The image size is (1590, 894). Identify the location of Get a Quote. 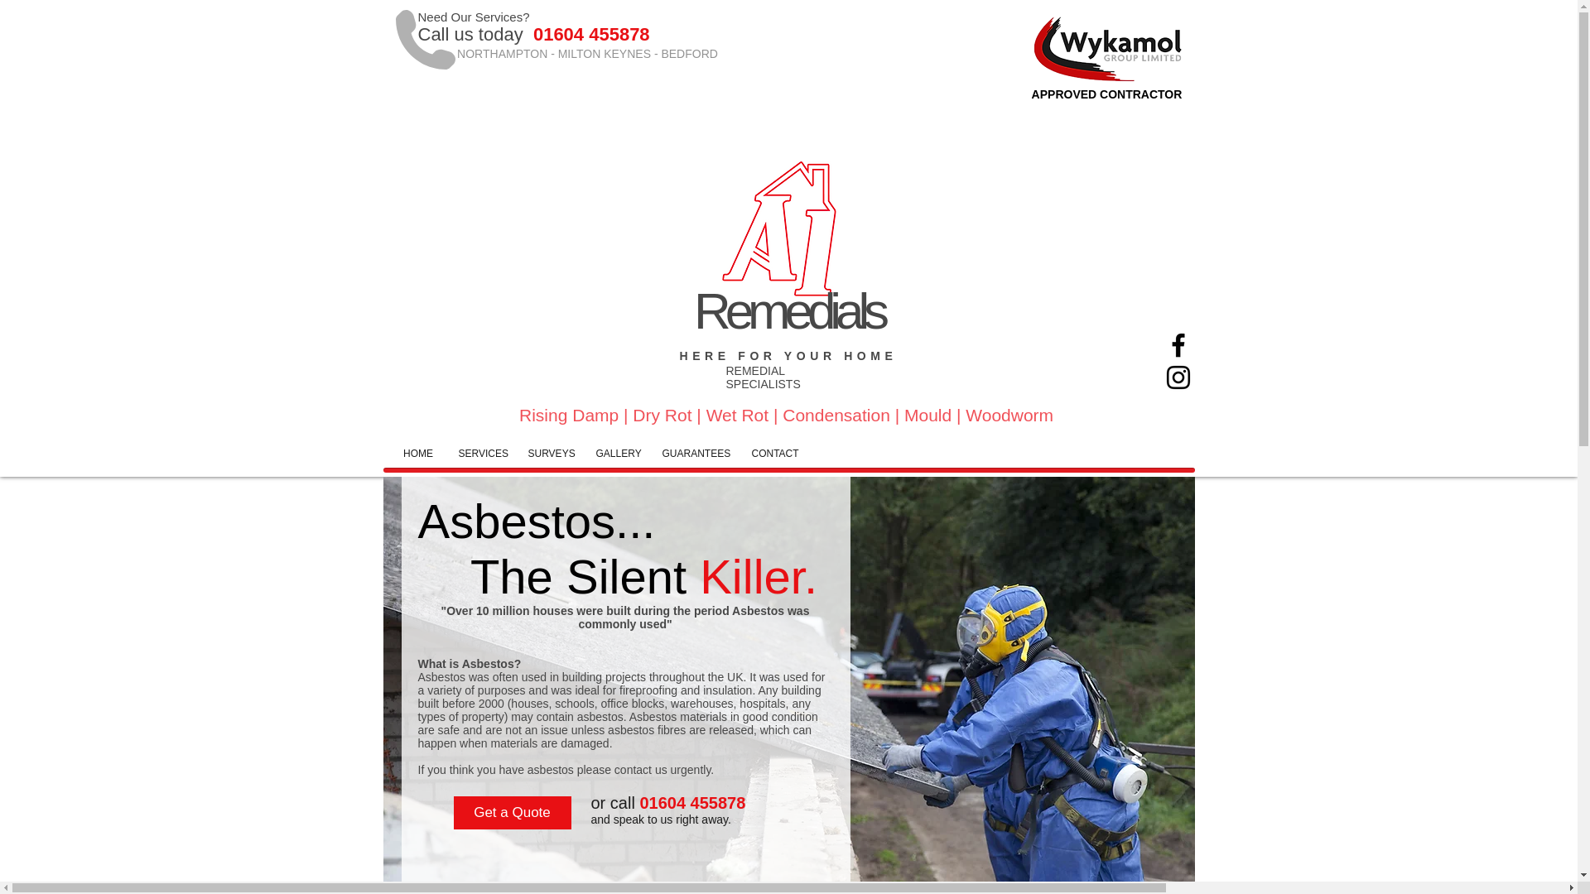
(512, 813).